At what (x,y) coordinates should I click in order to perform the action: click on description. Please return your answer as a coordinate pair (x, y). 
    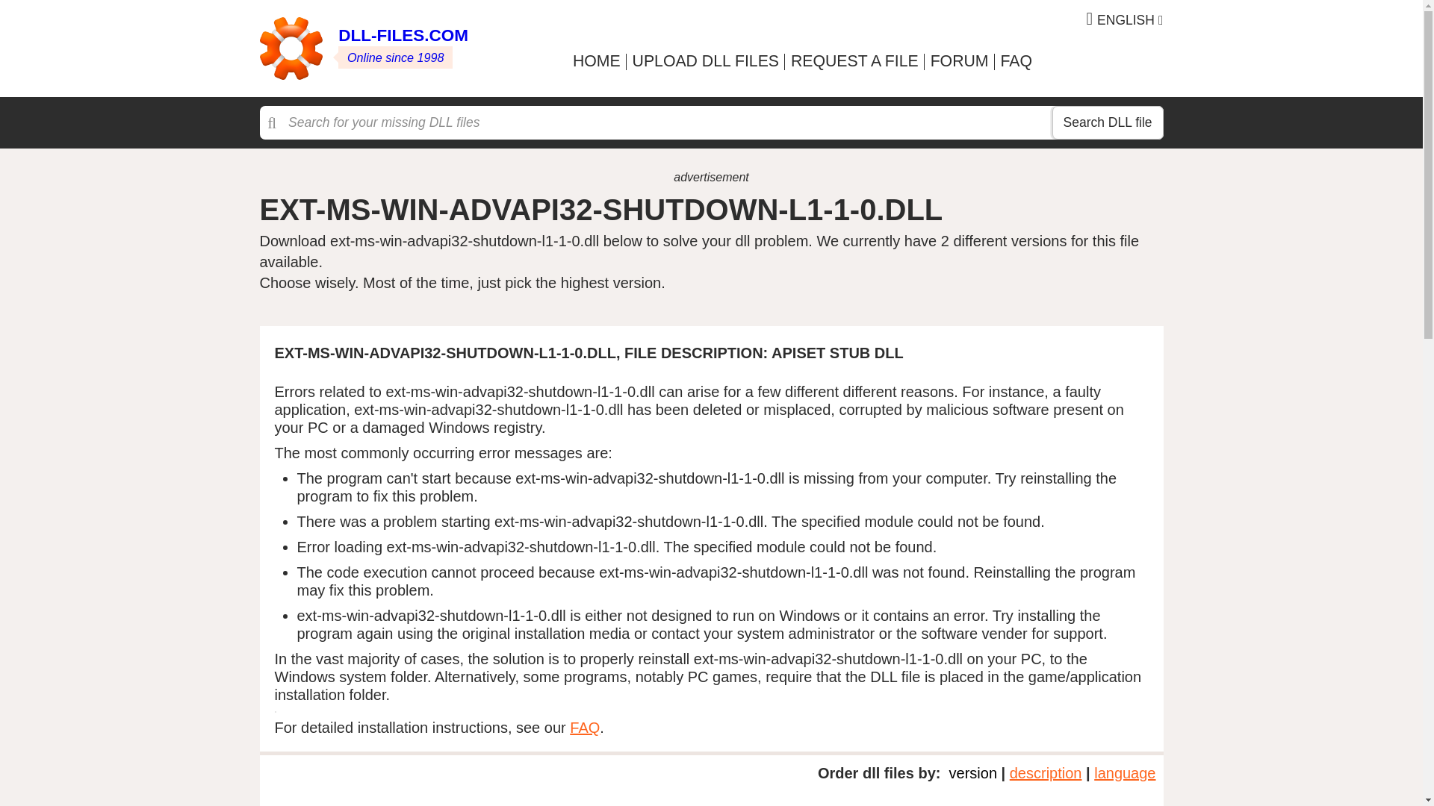
    Looking at the image, I should click on (1046, 772).